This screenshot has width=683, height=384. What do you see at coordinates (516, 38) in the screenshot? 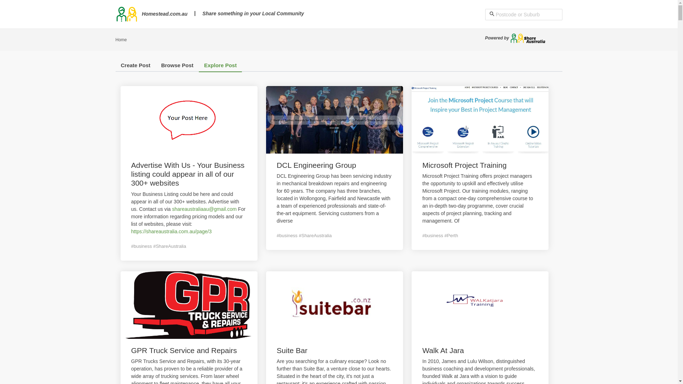
I see `Powered by` at bounding box center [516, 38].